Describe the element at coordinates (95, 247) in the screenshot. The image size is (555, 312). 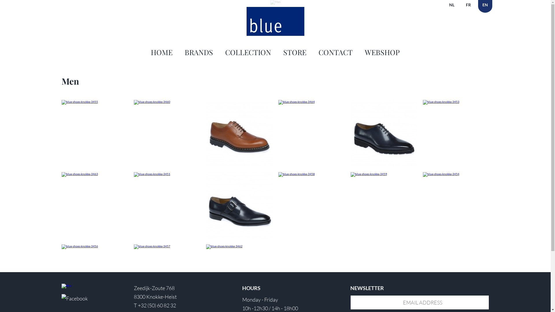
I see `blue-shoes-knokke-3456` at that location.